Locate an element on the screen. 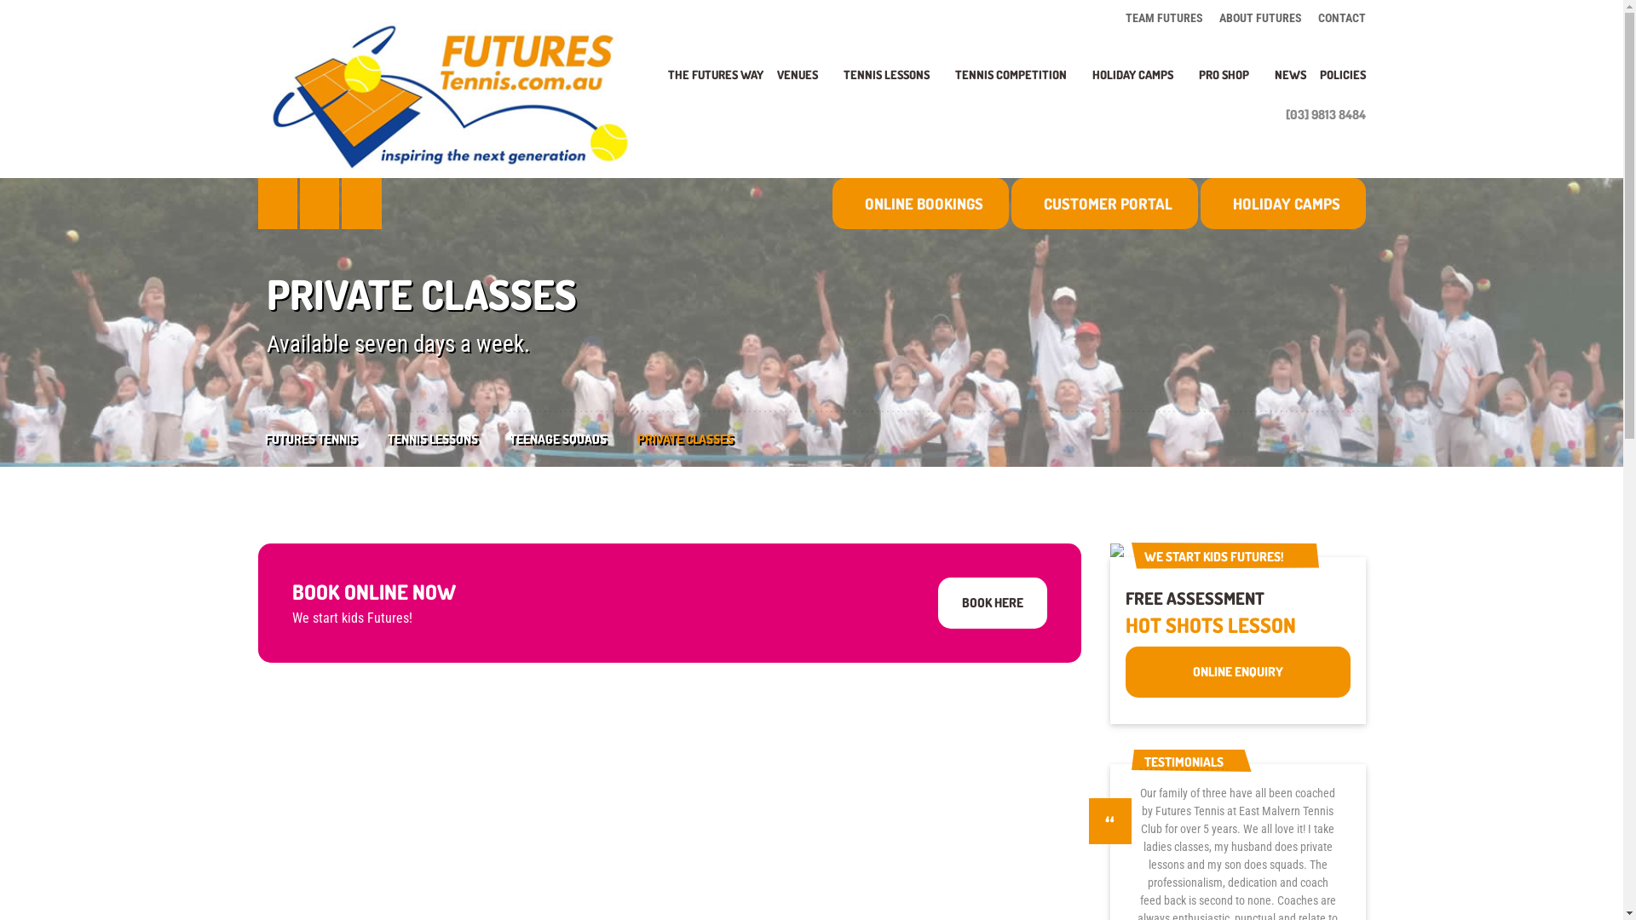 The image size is (1636, 920). HOLIDAY CAMPS is located at coordinates (1283, 204).